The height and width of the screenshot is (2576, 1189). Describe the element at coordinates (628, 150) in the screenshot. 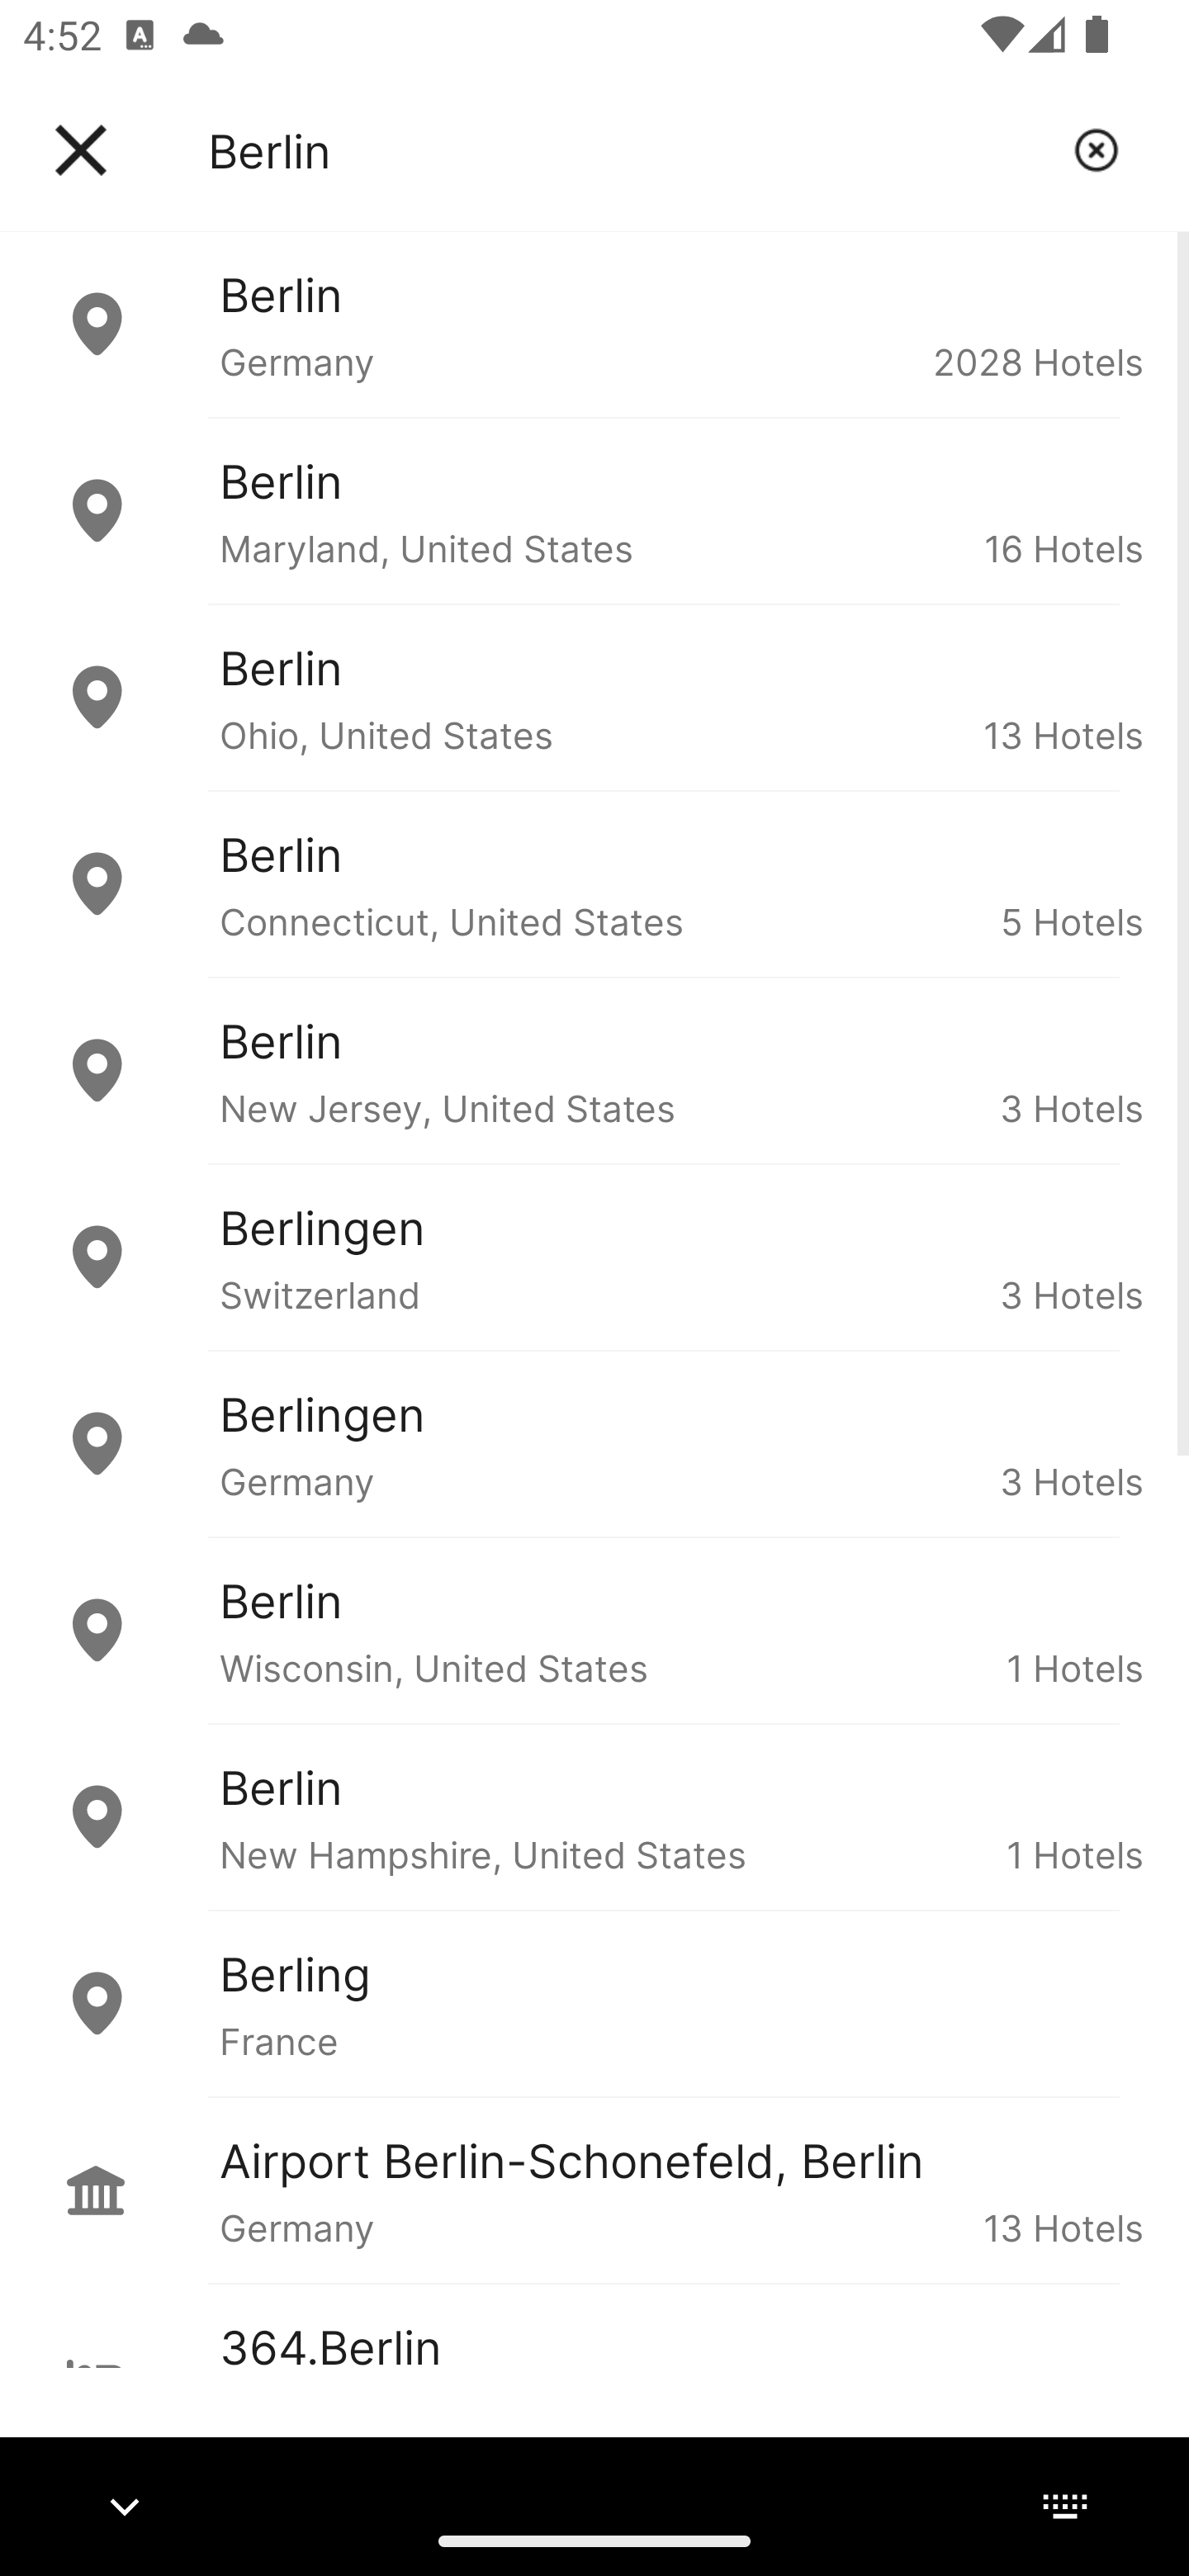

I see `Berlin` at that location.